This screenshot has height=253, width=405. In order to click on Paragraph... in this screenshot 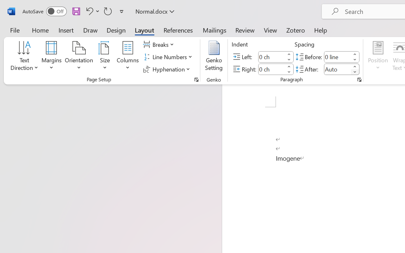, I will do `click(359, 80)`.